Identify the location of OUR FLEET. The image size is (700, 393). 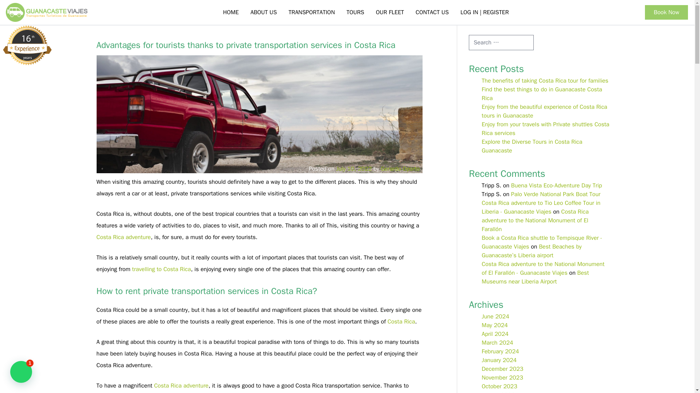
(390, 12).